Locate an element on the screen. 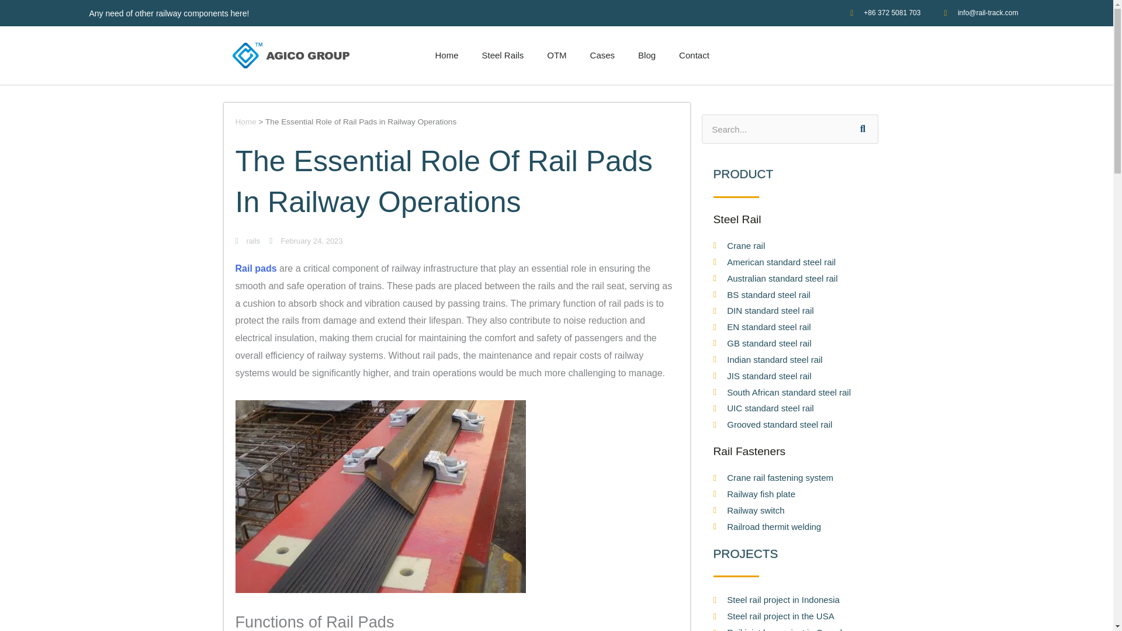 The height and width of the screenshot is (631, 1122). Steel Rails is located at coordinates (503, 55).